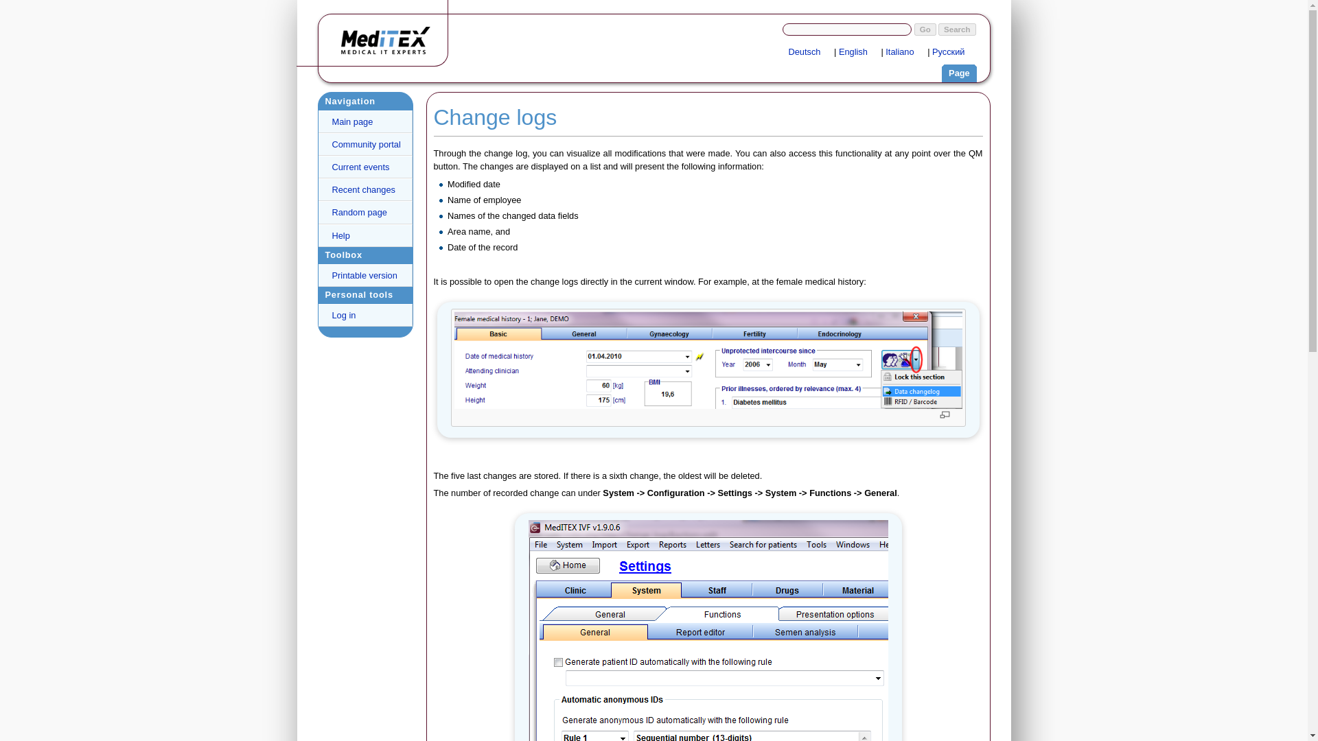 The height and width of the screenshot is (741, 1318). What do you see at coordinates (957, 29) in the screenshot?
I see `Search` at bounding box center [957, 29].